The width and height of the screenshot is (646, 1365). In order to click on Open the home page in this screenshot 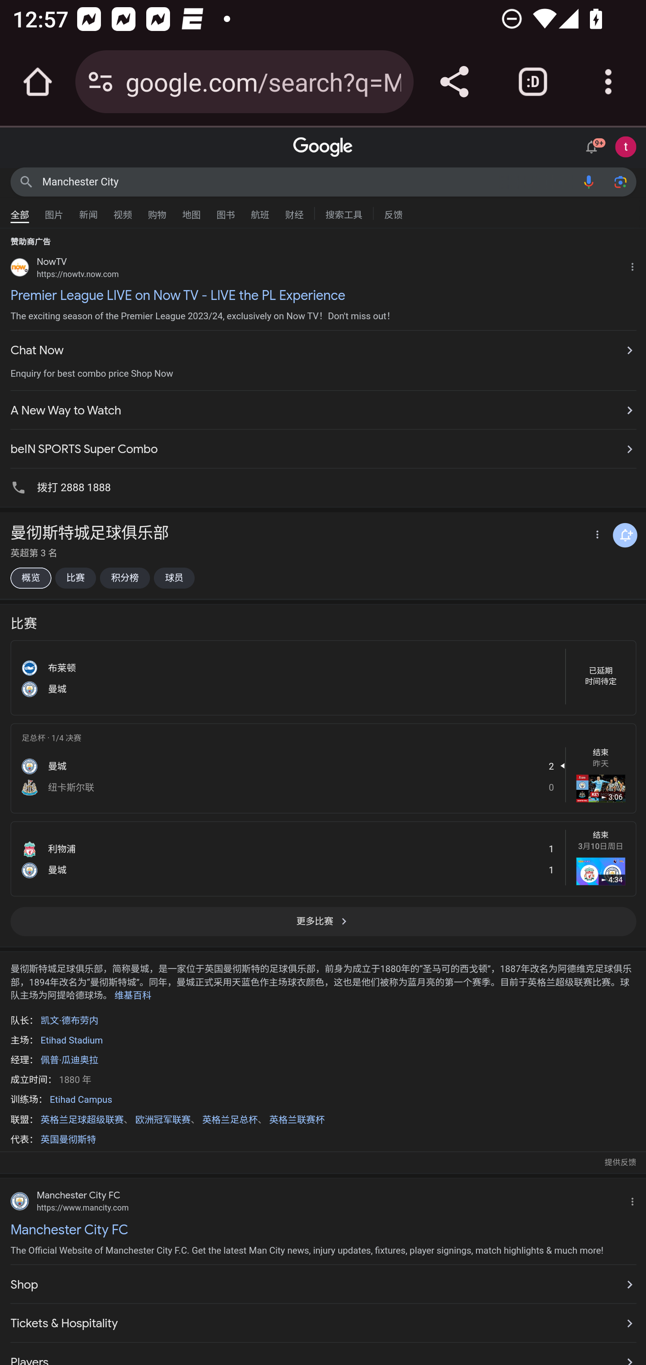, I will do `click(38, 82)`.